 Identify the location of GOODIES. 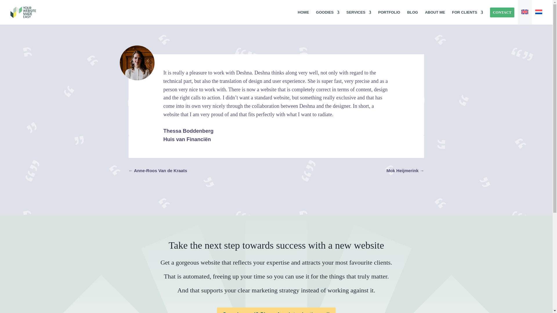
(327, 12).